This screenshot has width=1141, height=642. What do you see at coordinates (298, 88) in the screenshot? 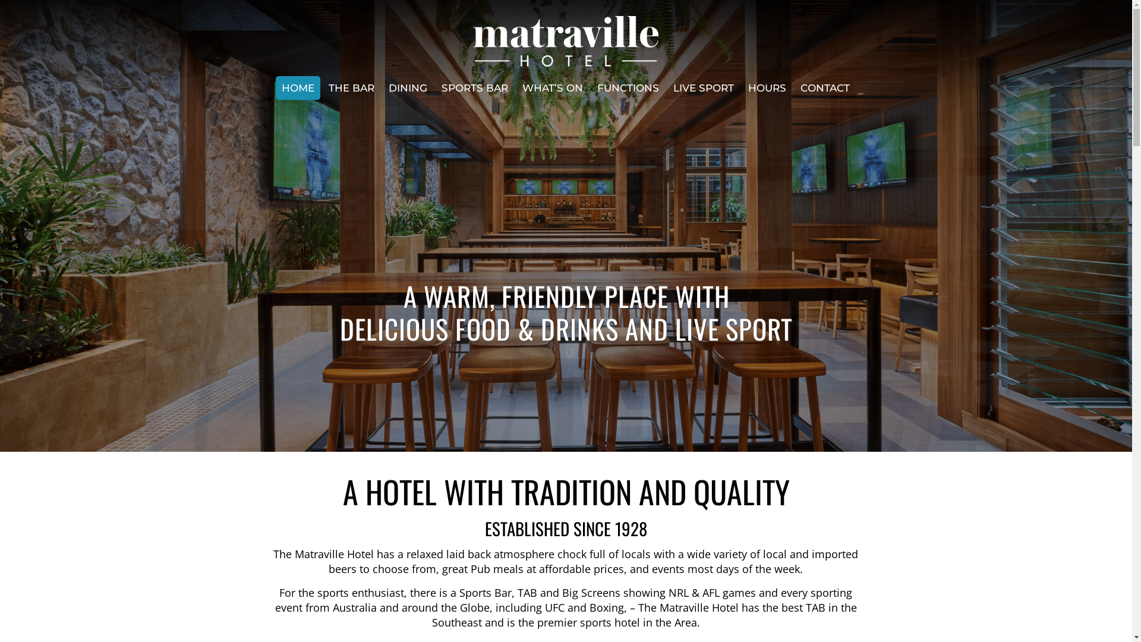
I see `HOME` at bounding box center [298, 88].